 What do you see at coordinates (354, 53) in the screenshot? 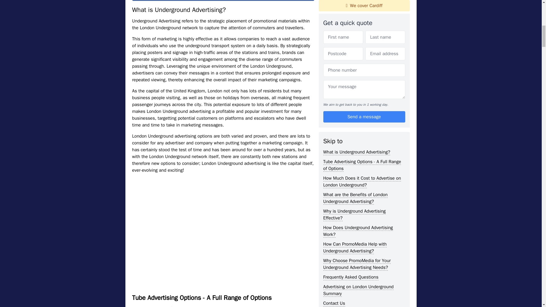
I see `Why is Underground Advertising Effective?` at bounding box center [354, 53].